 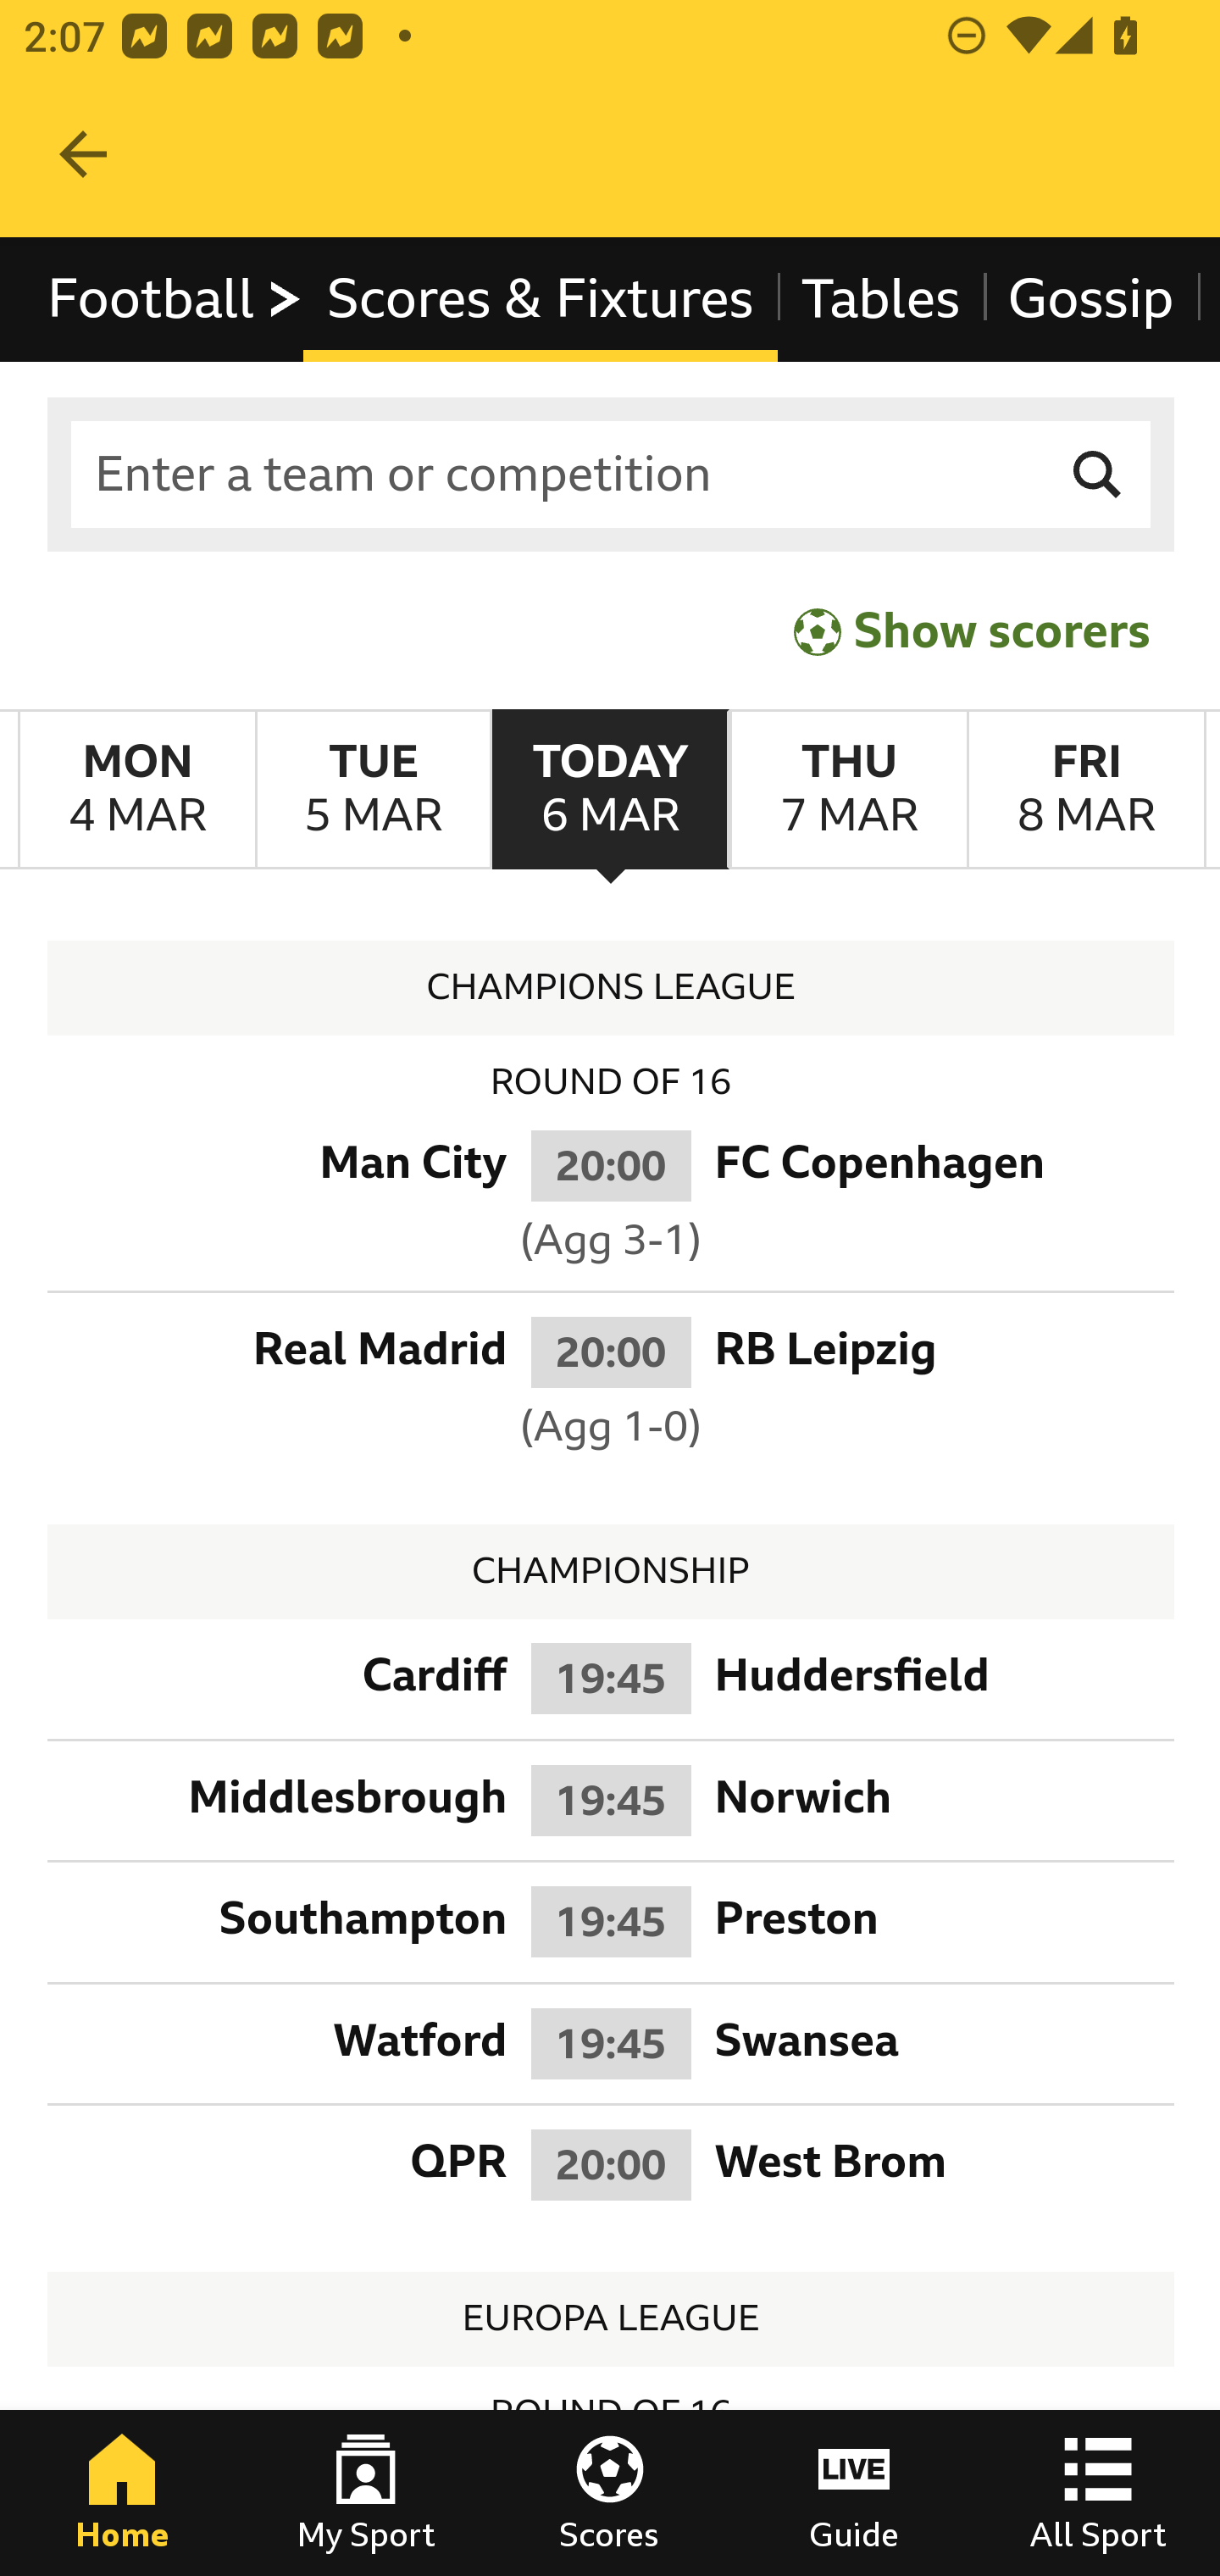 I want to click on FridayMarch 8th Friday March 8th, so click(x=1086, y=790).